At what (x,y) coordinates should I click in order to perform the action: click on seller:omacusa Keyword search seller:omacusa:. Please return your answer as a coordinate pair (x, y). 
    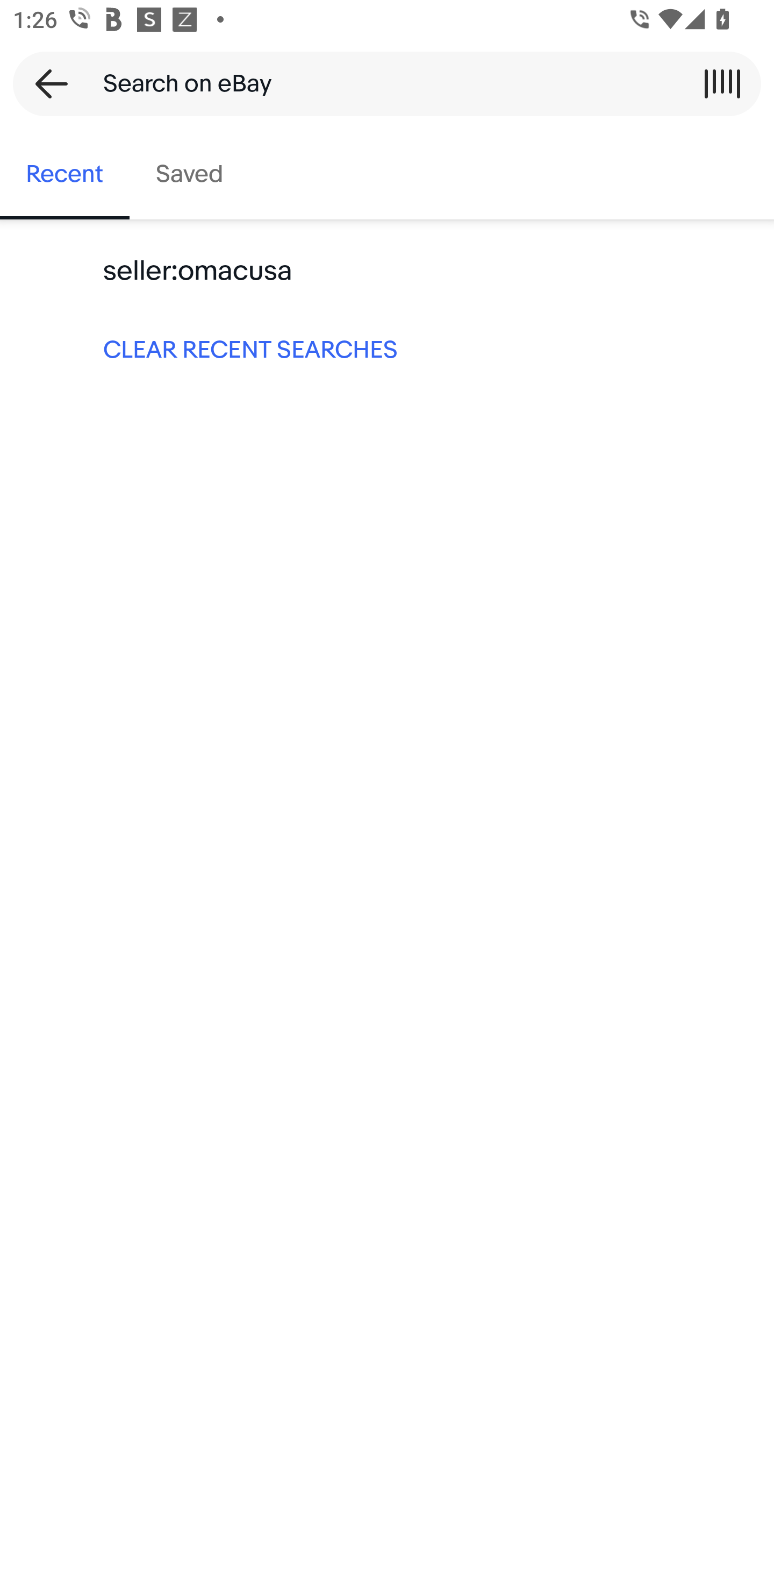
    Looking at the image, I should click on (387, 271).